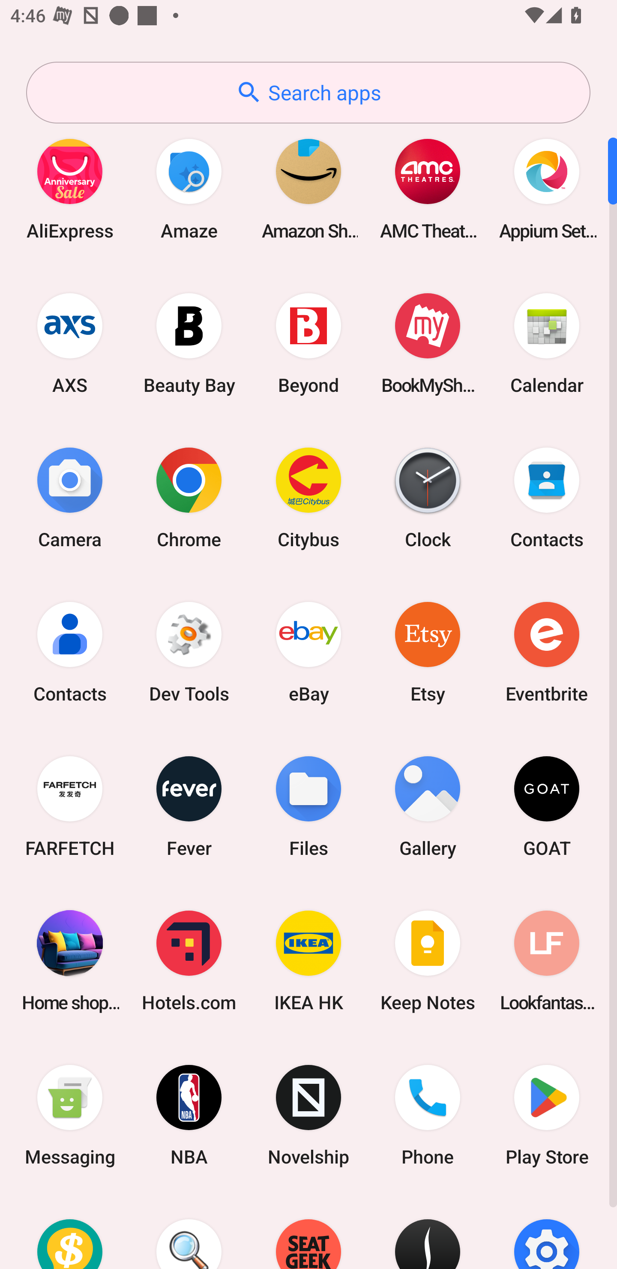  I want to click on Etsy, so click(428, 652).